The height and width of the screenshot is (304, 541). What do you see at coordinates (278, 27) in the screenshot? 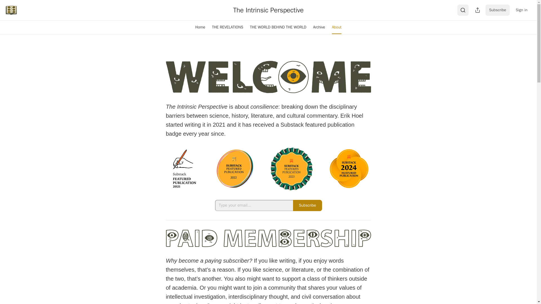
I see `THE WORLD BEHIND THE WORLD` at bounding box center [278, 27].